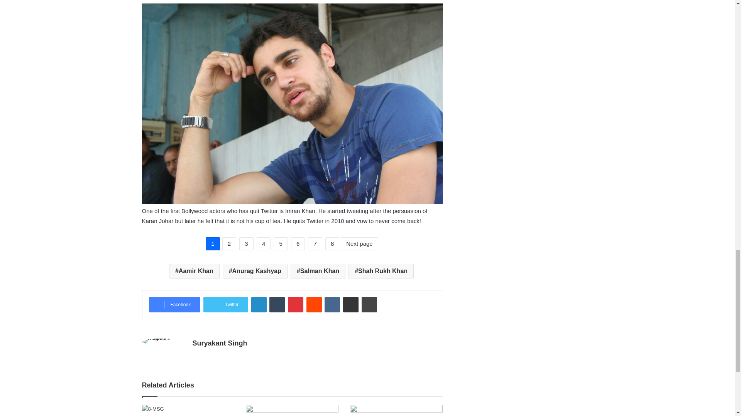 The width and height of the screenshot is (741, 416). What do you see at coordinates (332, 243) in the screenshot?
I see `8` at bounding box center [332, 243].